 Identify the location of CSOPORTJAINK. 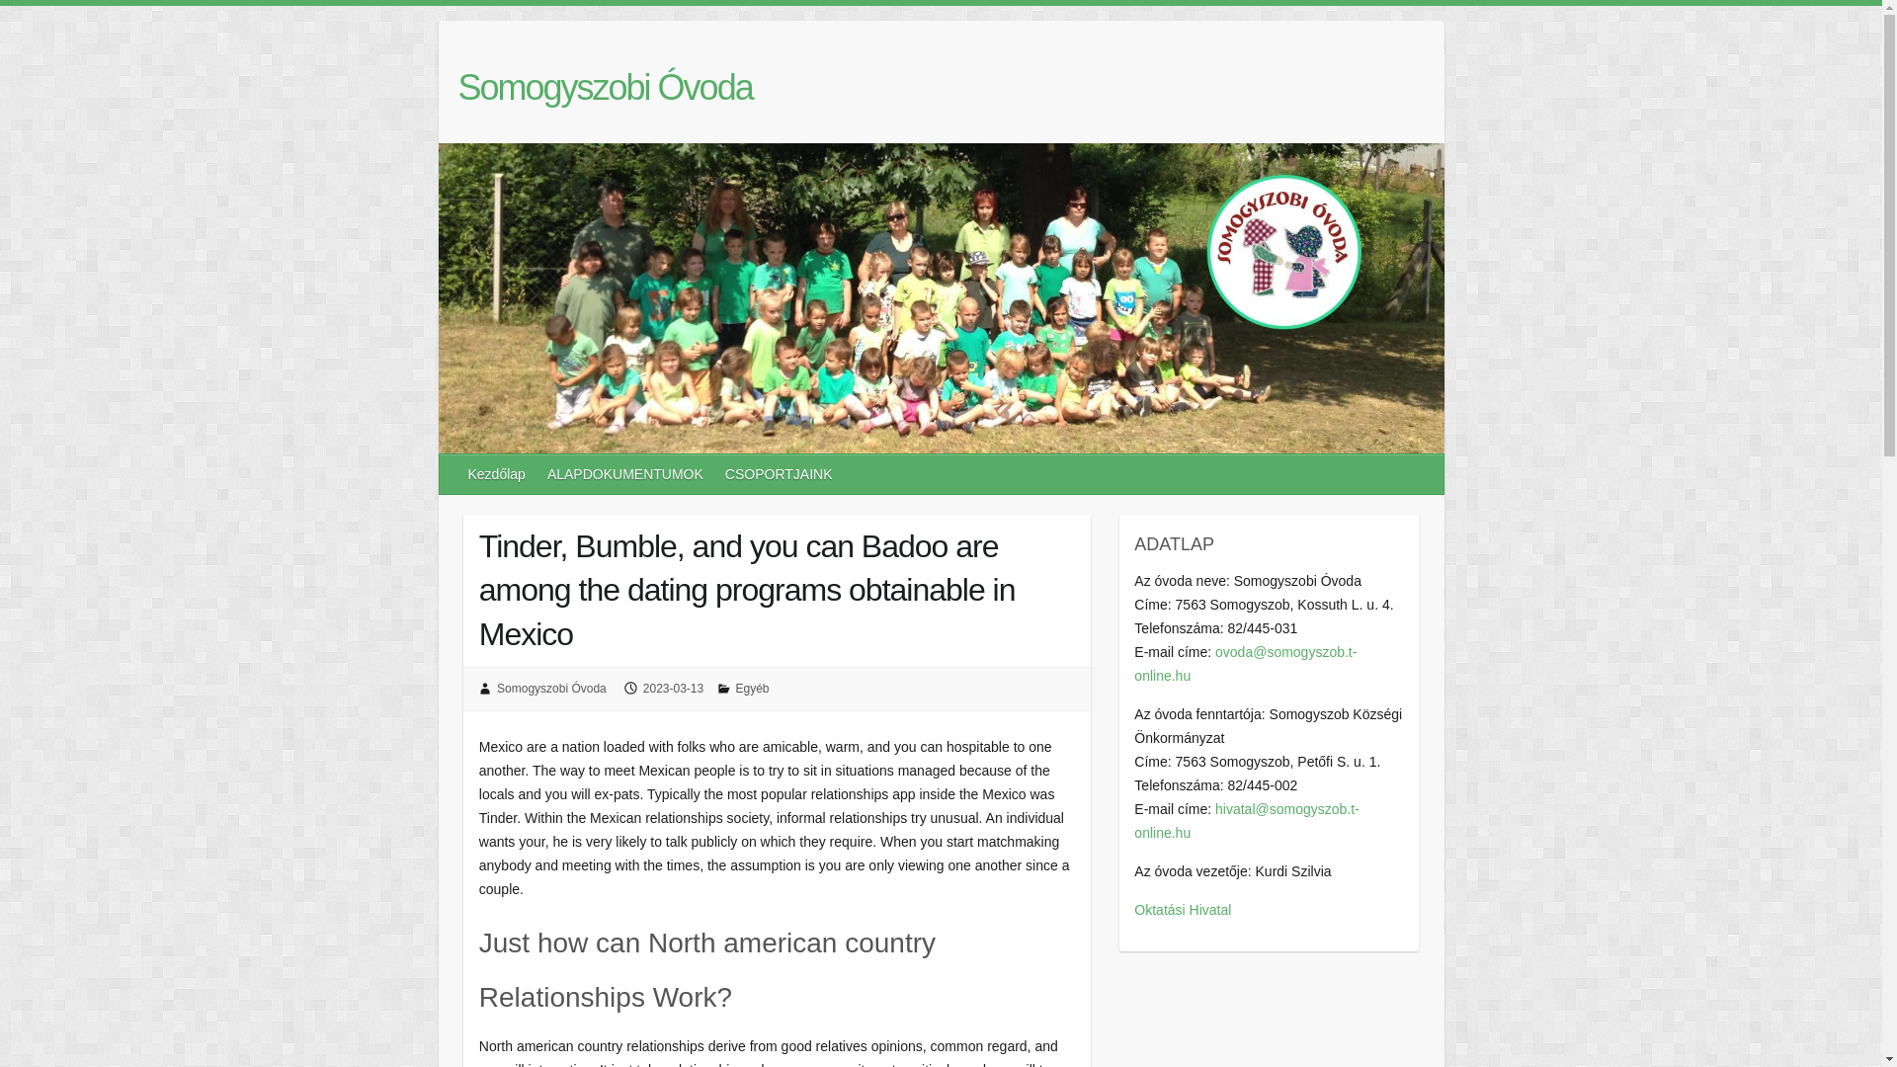
(779, 474).